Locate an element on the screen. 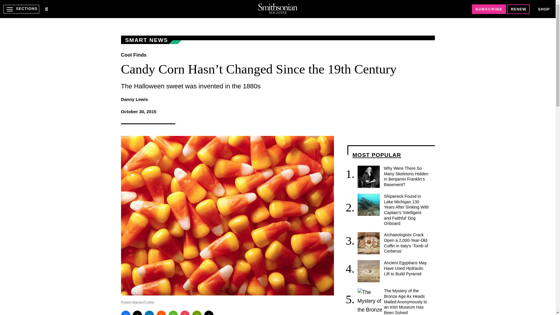  SUBSCRIBE is located at coordinates (489, 9).